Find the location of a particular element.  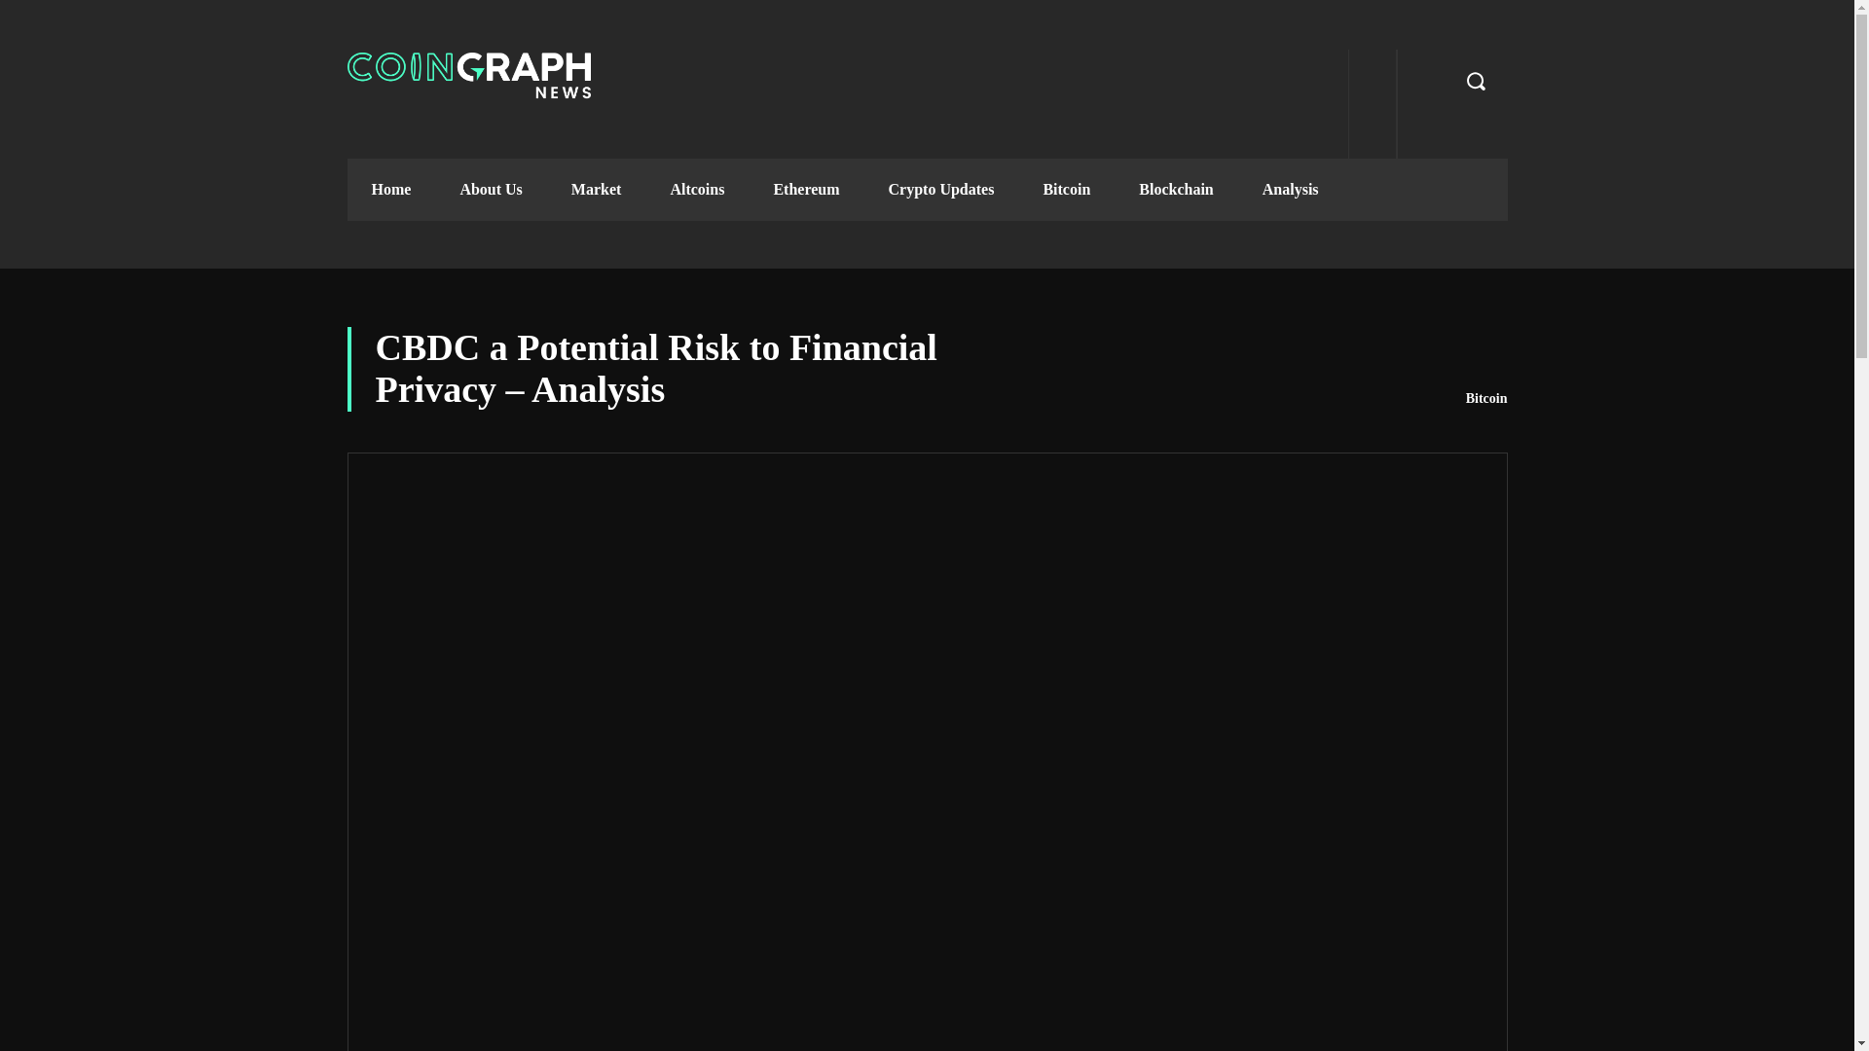

Crypto Updates is located at coordinates (940, 189).